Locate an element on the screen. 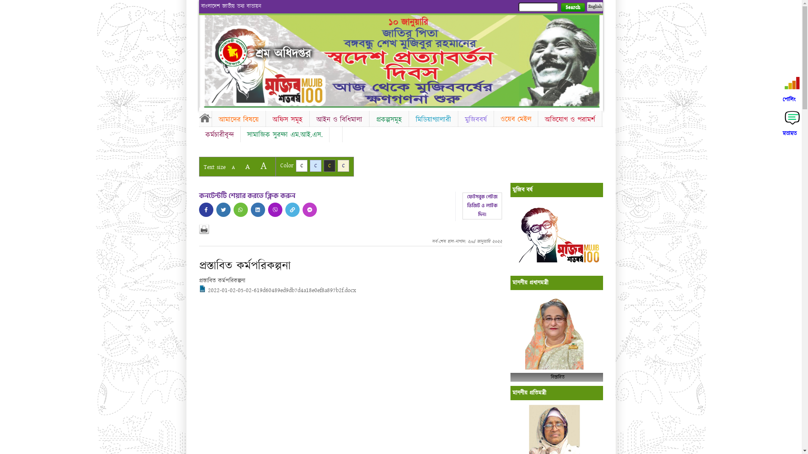  C is located at coordinates (316, 166).